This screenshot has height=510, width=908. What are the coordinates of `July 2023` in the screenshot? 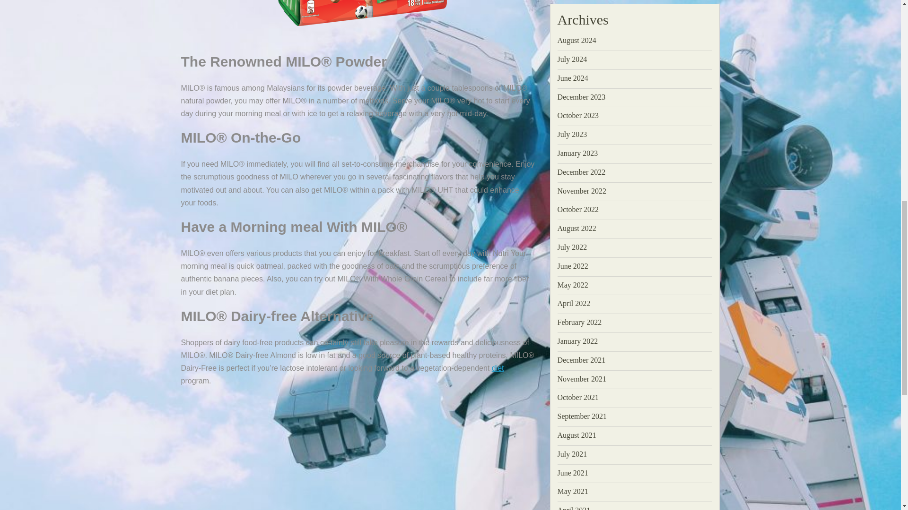 It's located at (572, 134).